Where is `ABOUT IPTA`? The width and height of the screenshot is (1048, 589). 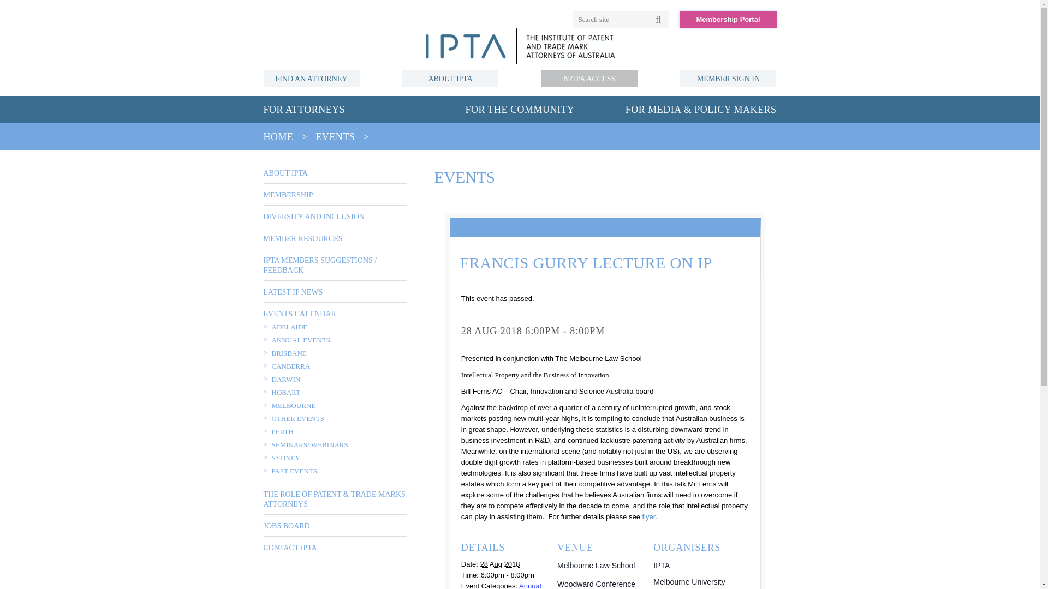 ABOUT IPTA is located at coordinates (450, 79).